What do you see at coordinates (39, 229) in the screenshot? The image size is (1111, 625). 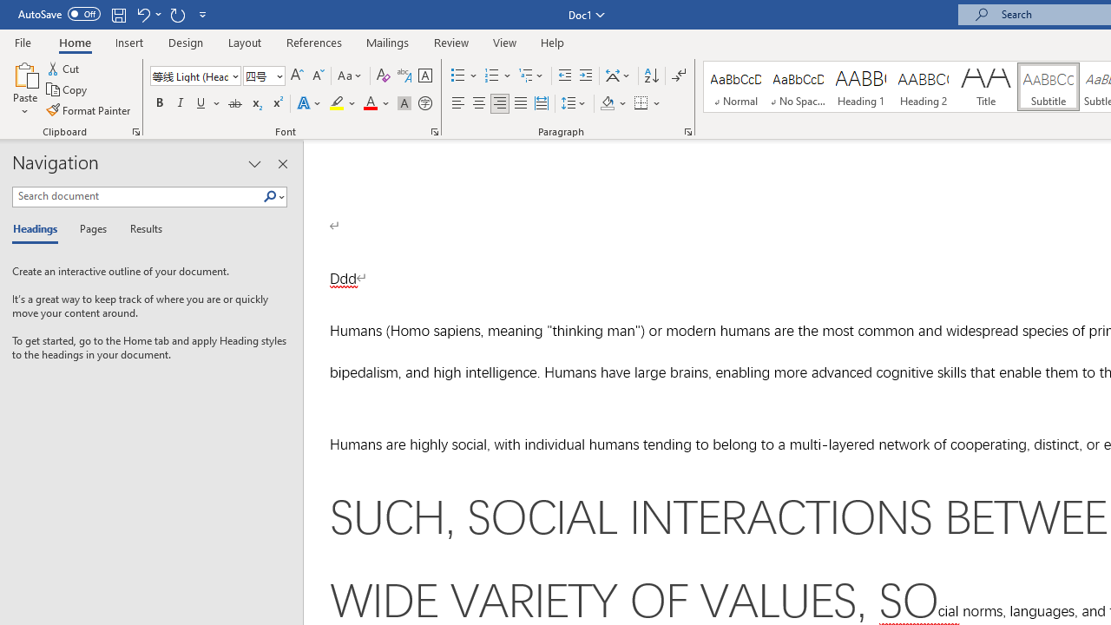 I see `Headings` at bounding box center [39, 229].